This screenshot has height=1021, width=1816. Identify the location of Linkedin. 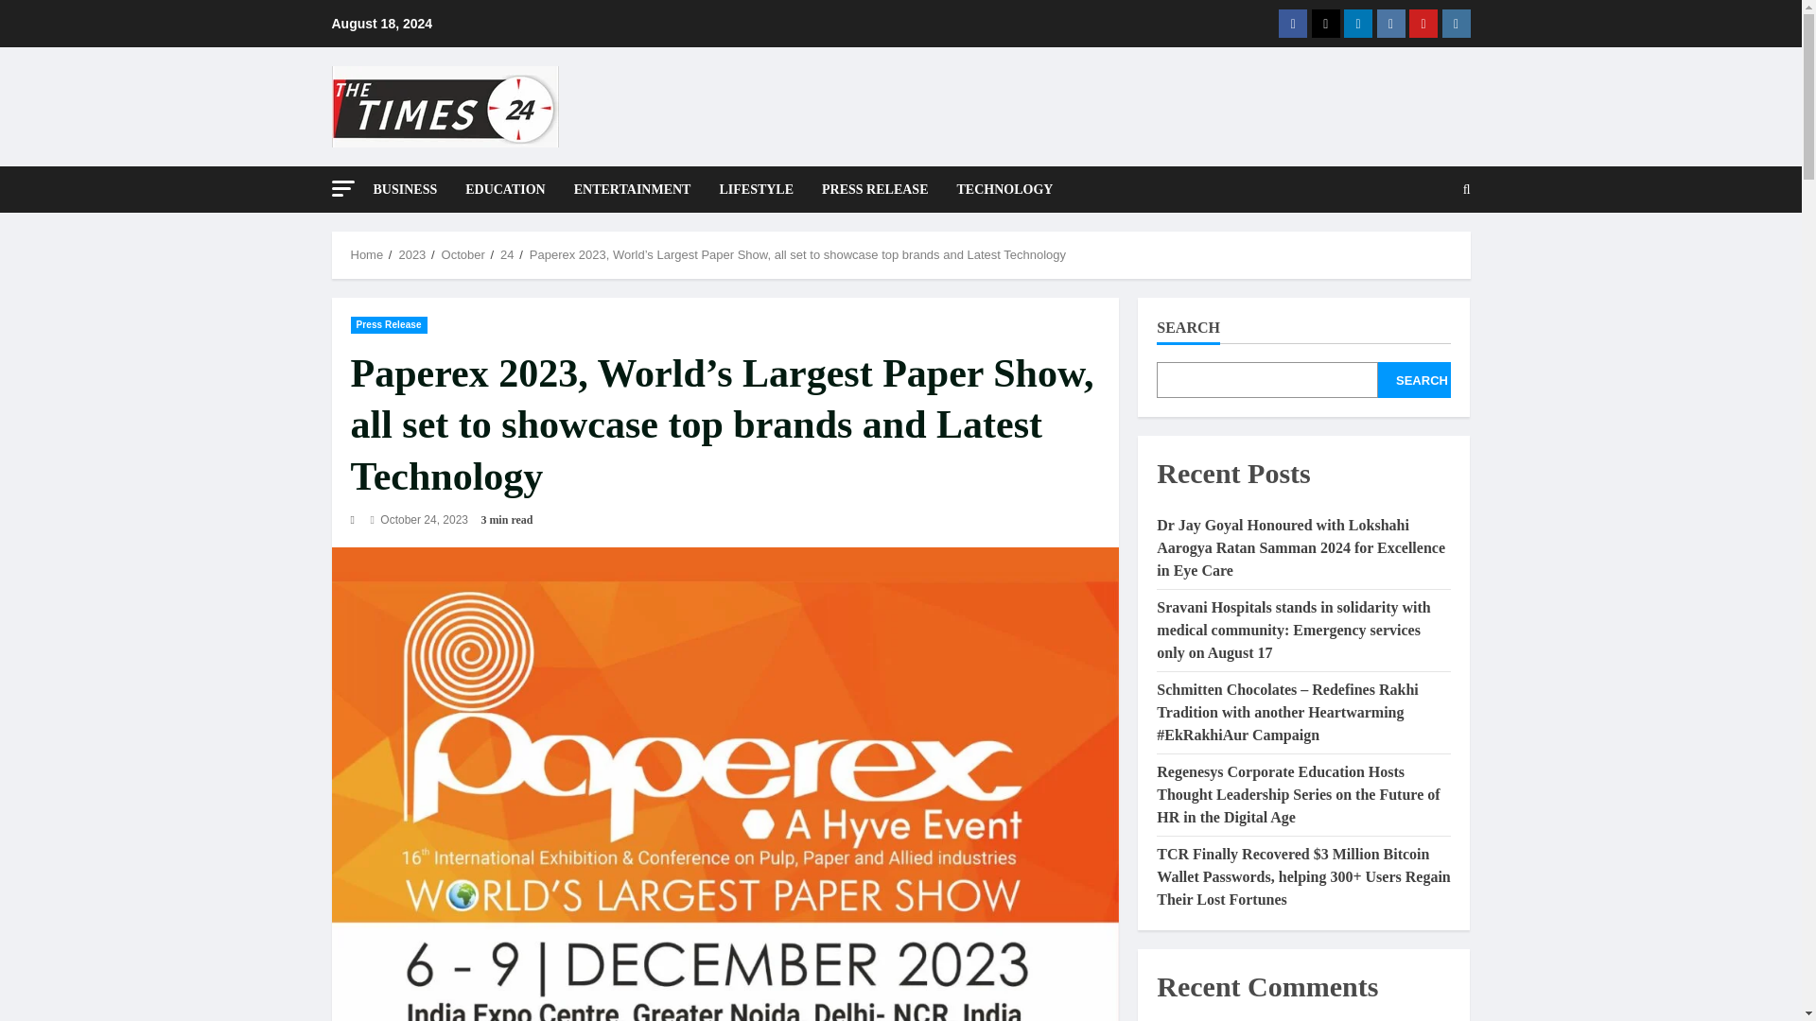
(1358, 23).